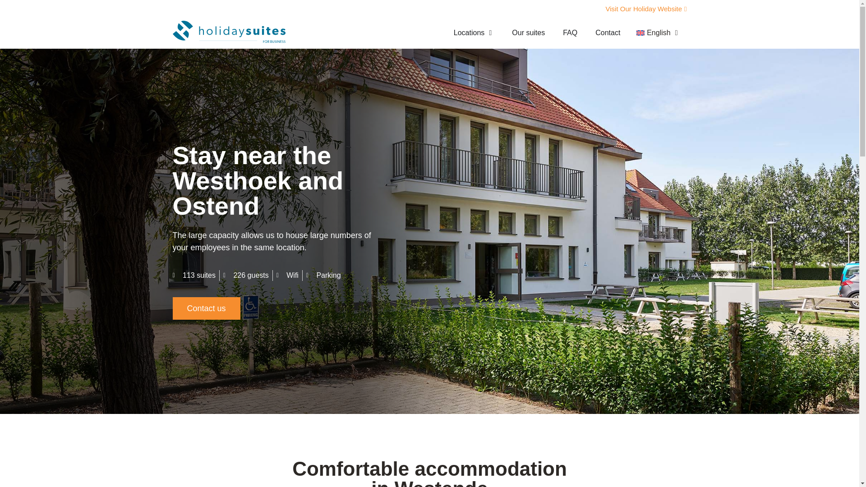  Describe the element at coordinates (528, 32) in the screenshot. I see `Our suites` at that location.